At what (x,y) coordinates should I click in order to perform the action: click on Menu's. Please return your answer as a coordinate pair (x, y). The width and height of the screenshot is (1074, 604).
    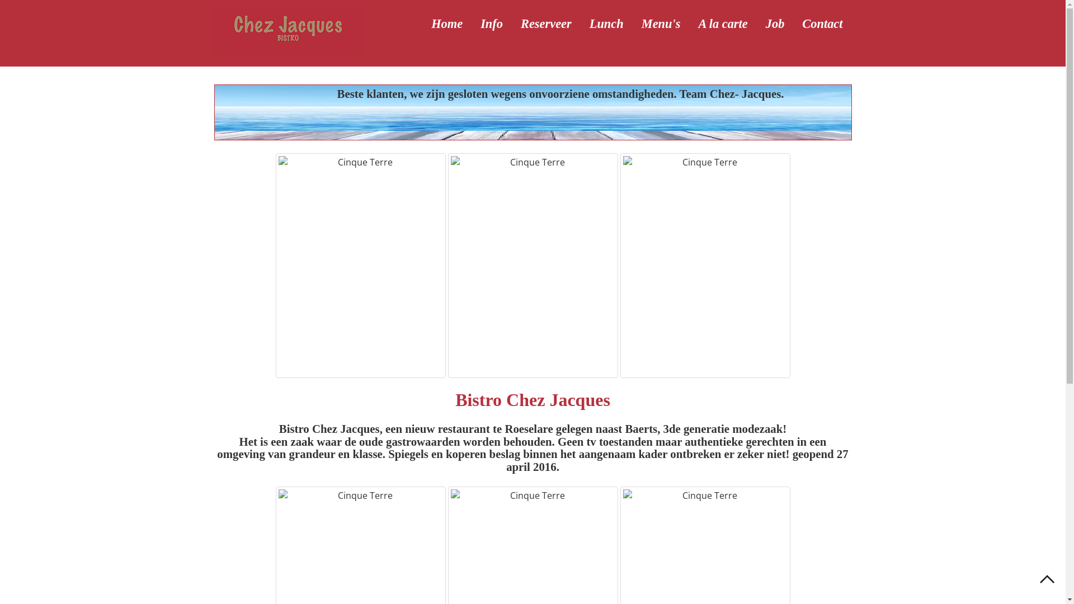
    Looking at the image, I should click on (661, 24).